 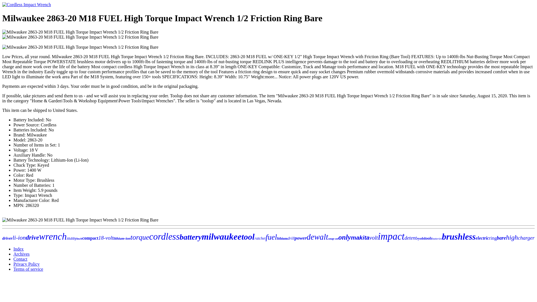 What do you see at coordinates (333, 238) in the screenshot?
I see `snap-on` at bounding box center [333, 238].